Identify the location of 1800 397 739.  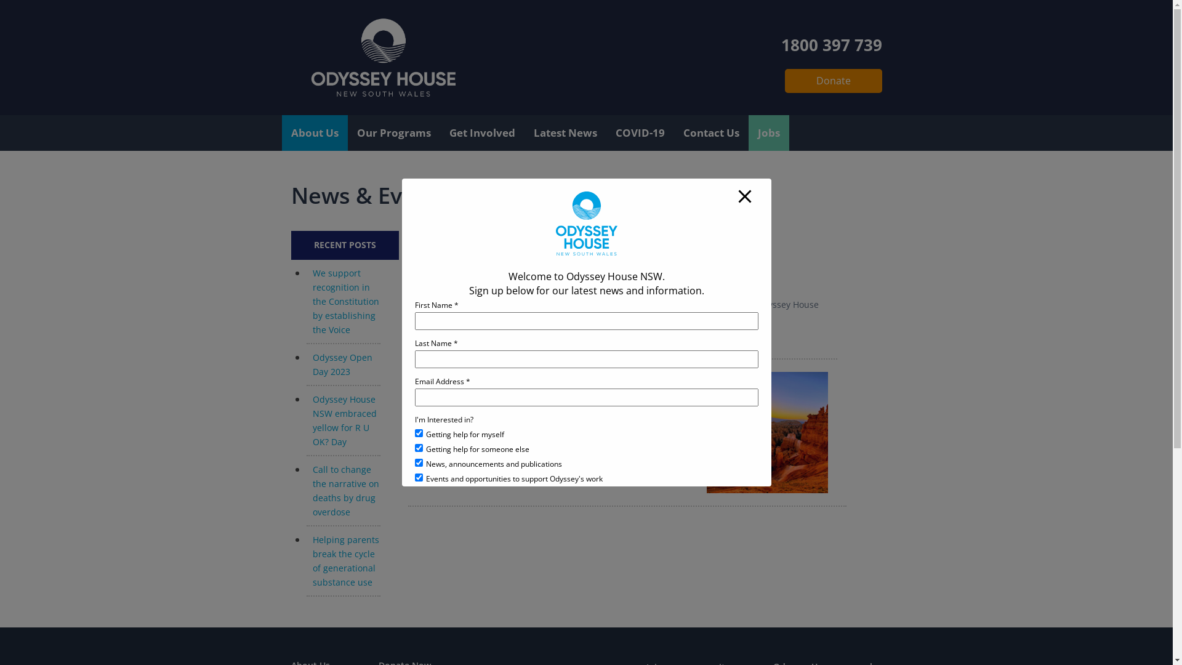
(831, 42).